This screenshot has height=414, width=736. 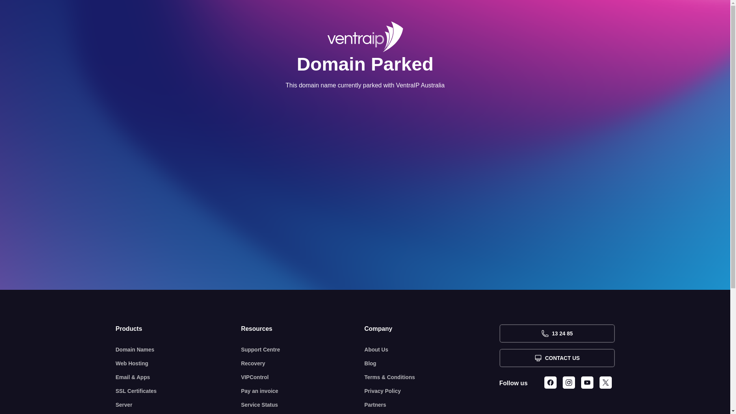 What do you see at coordinates (432, 405) in the screenshot?
I see `Partners` at bounding box center [432, 405].